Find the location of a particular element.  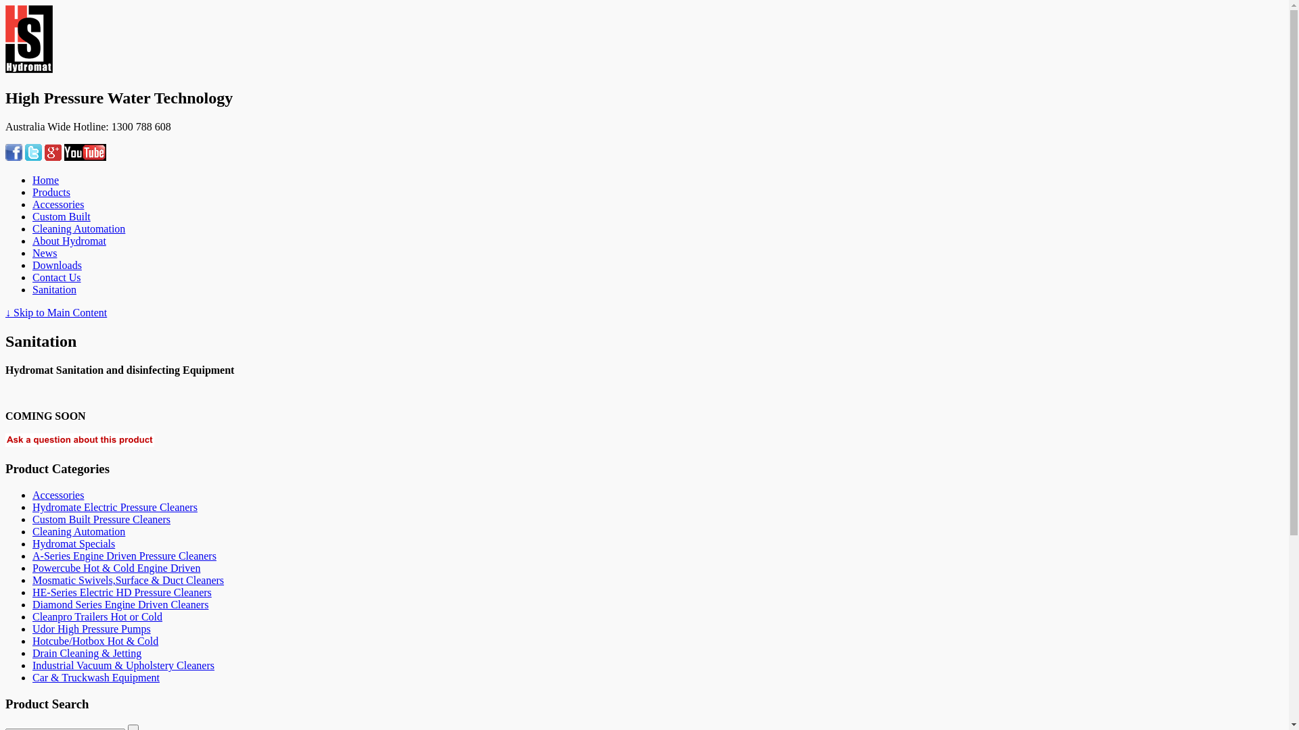

Cleanpro Trailers Hot or Cold is located at coordinates (97, 616).